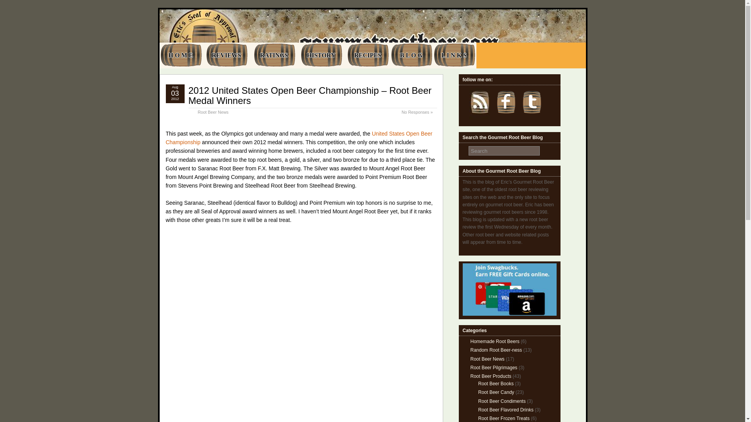 Image resolution: width=751 pixels, height=422 pixels. What do you see at coordinates (496, 384) in the screenshot?
I see `Root Beer Books` at bounding box center [496, 384].